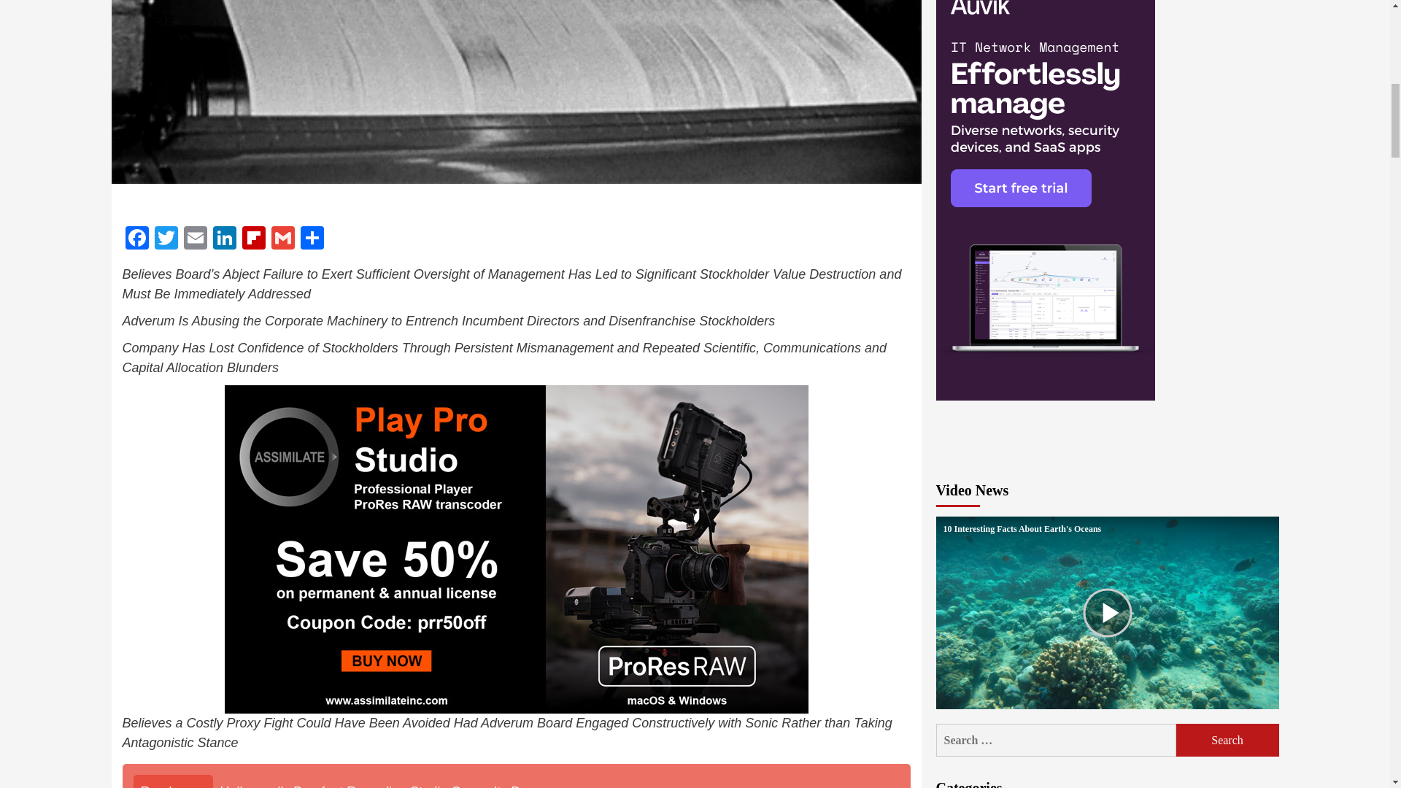  I want to click on Facebook, so click(137, 239).